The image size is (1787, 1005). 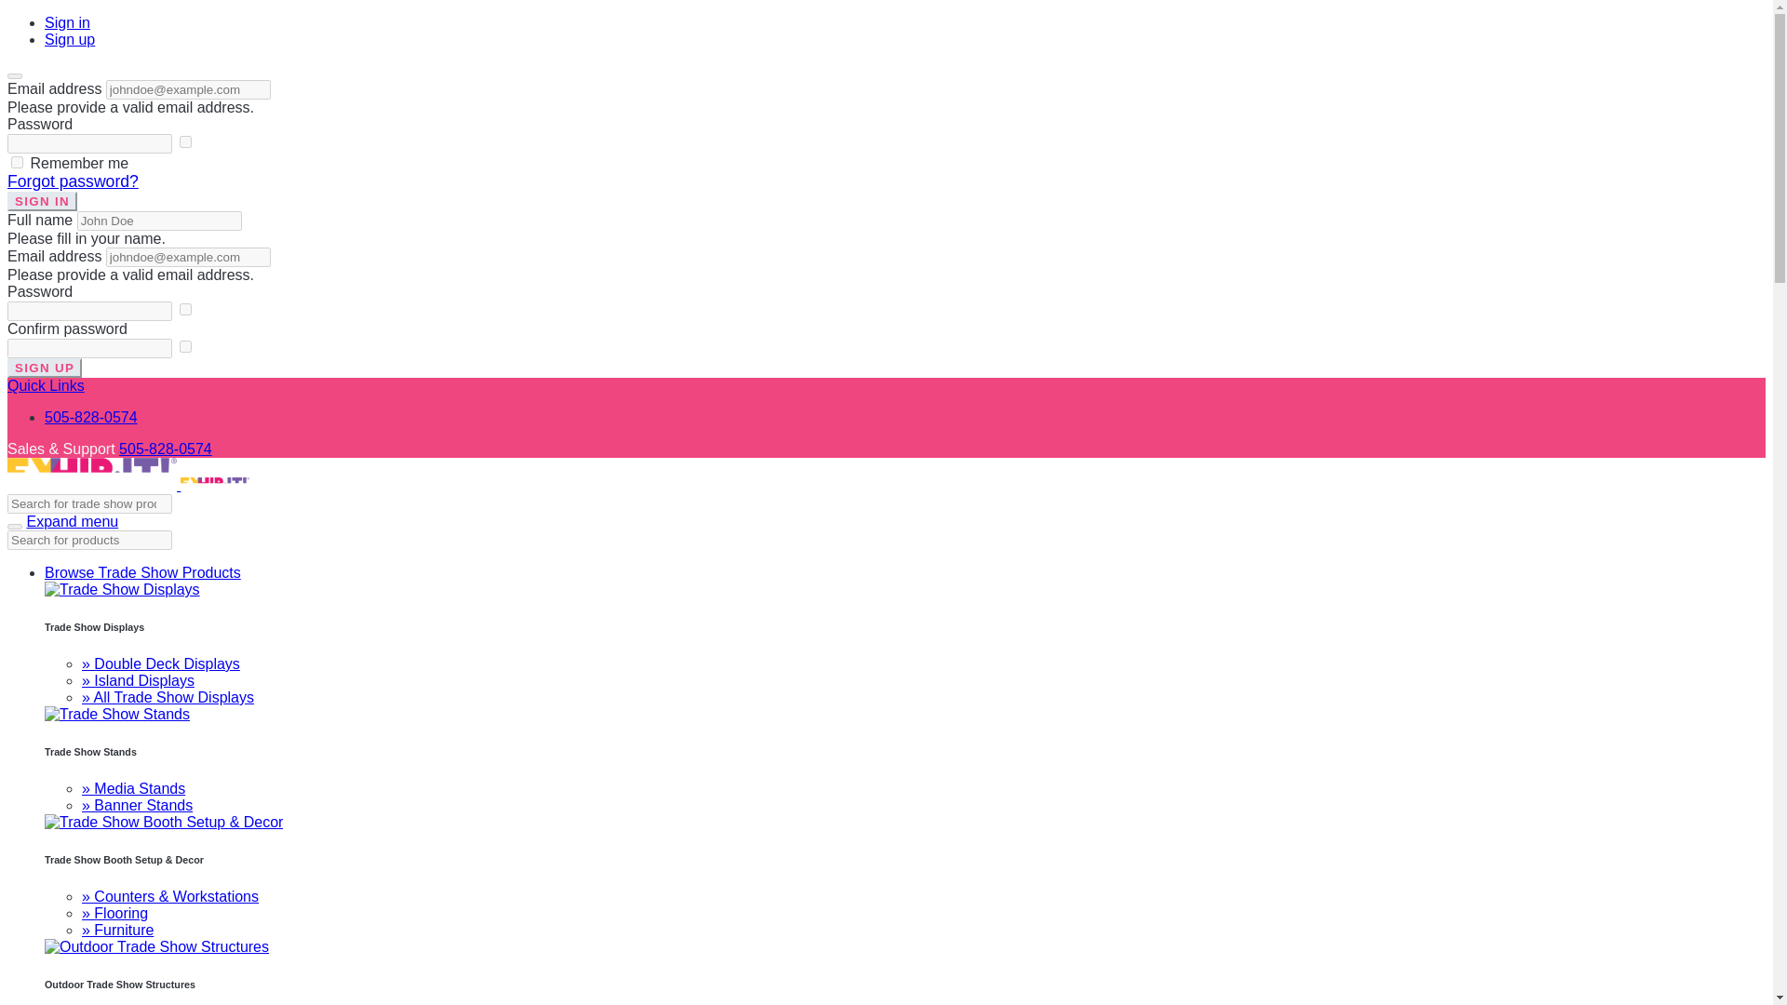 What do you see at coordinates (45, 386) in the screenshot?
I see `Quick Links` at bounding box center [45, 386].